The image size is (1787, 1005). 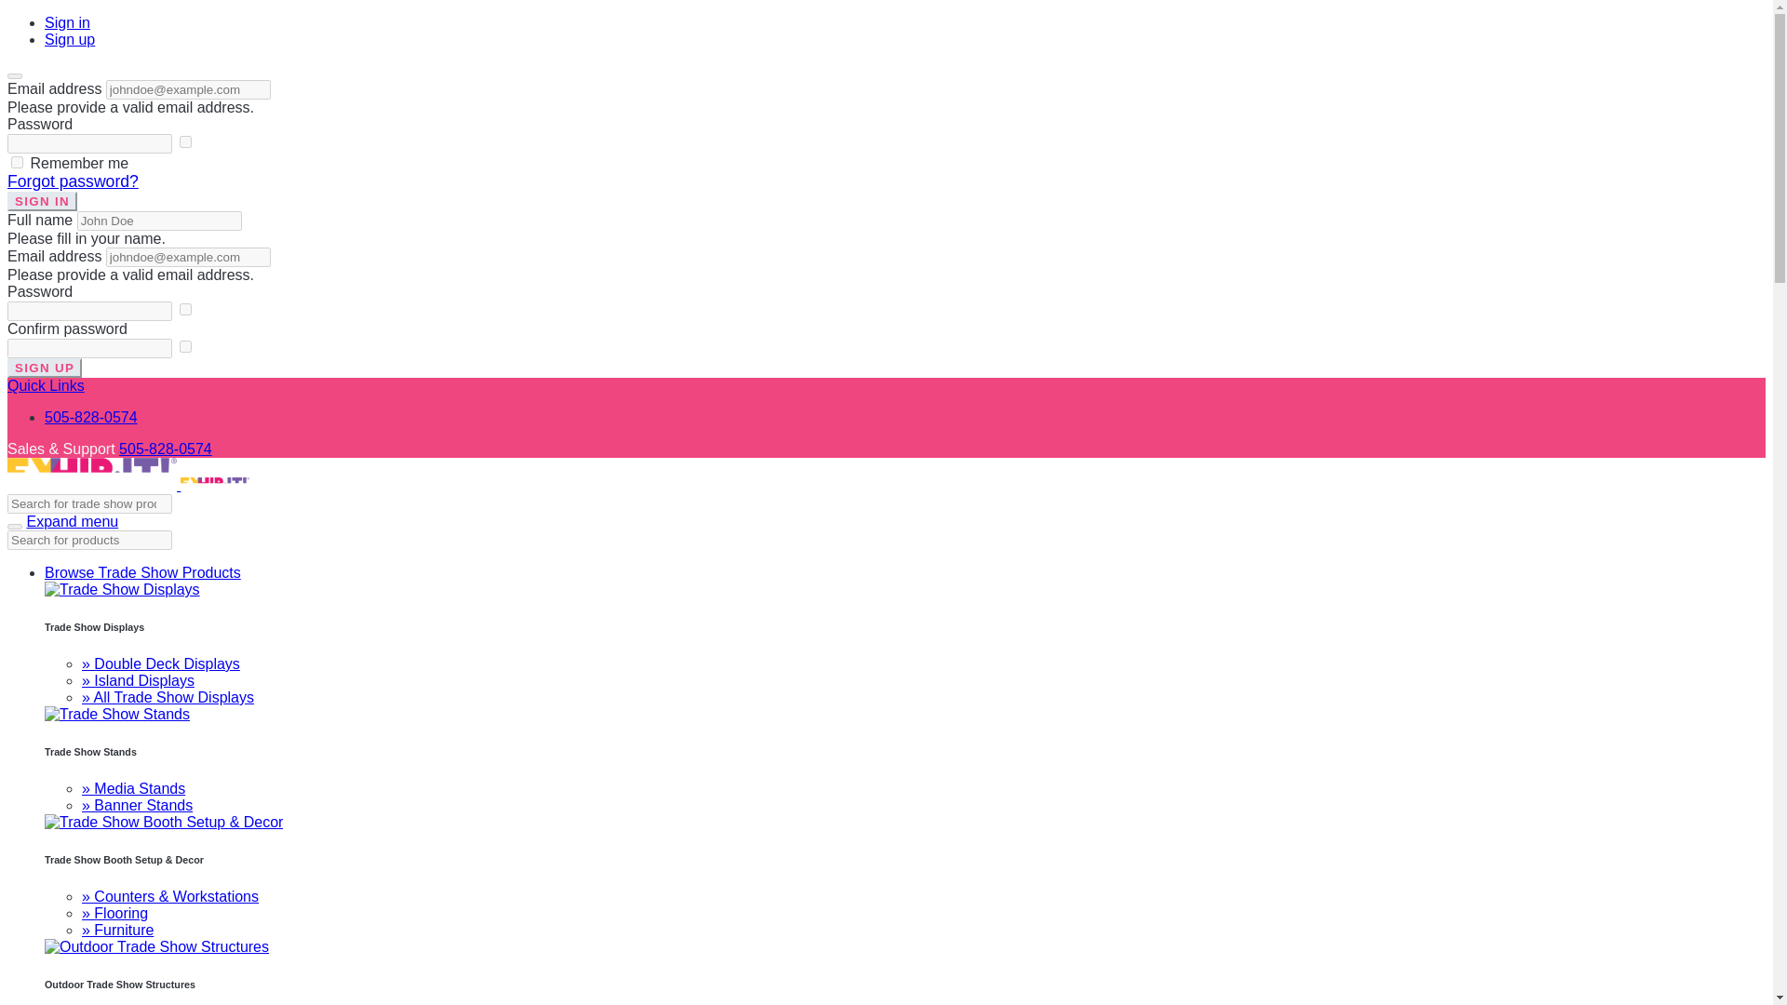 What do you see at coordinates (45, 386) in the screenshot?
I see `Quick Links` at bounding box center [45, 386].